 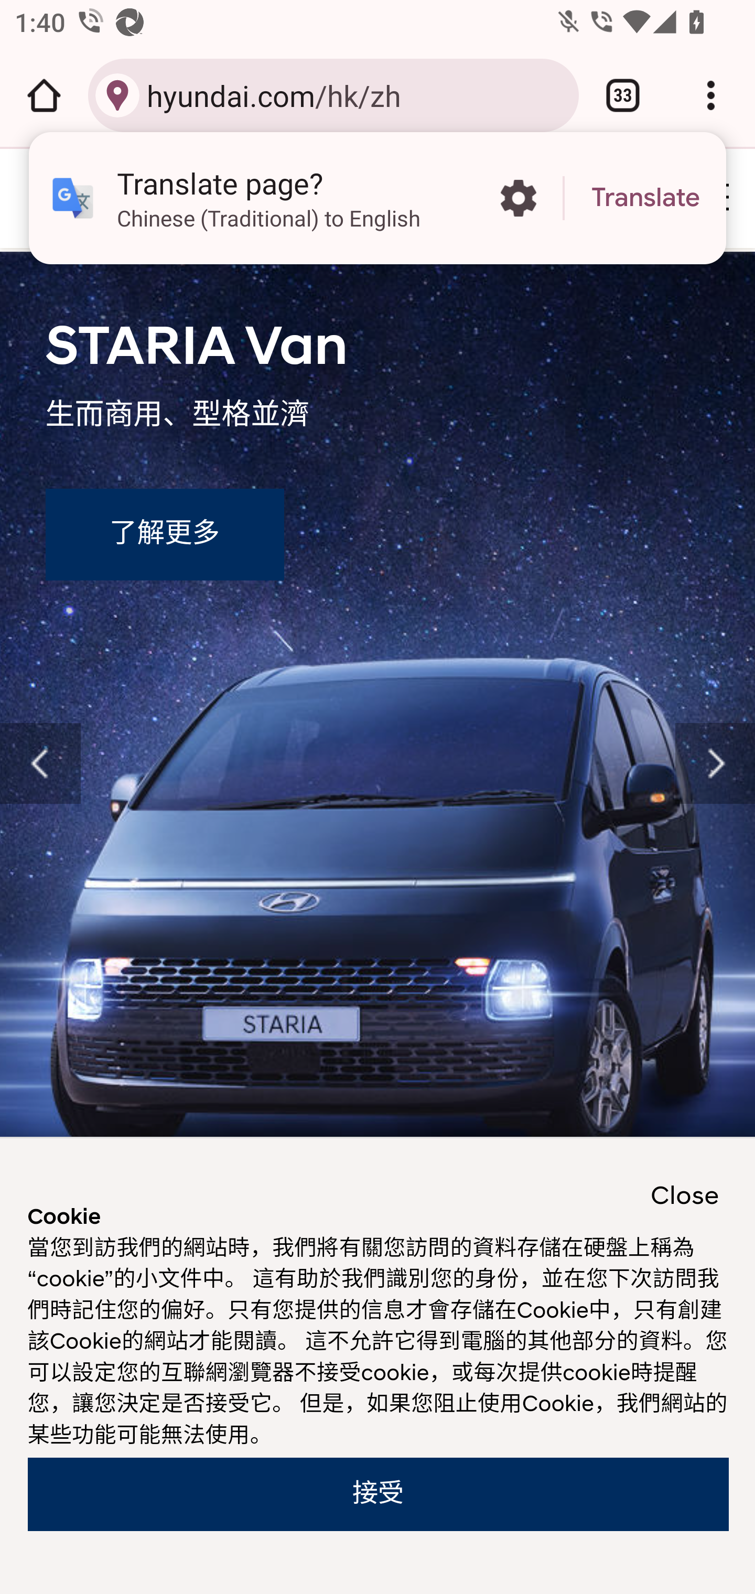 I want to click on next, so click(x=715, y=764).